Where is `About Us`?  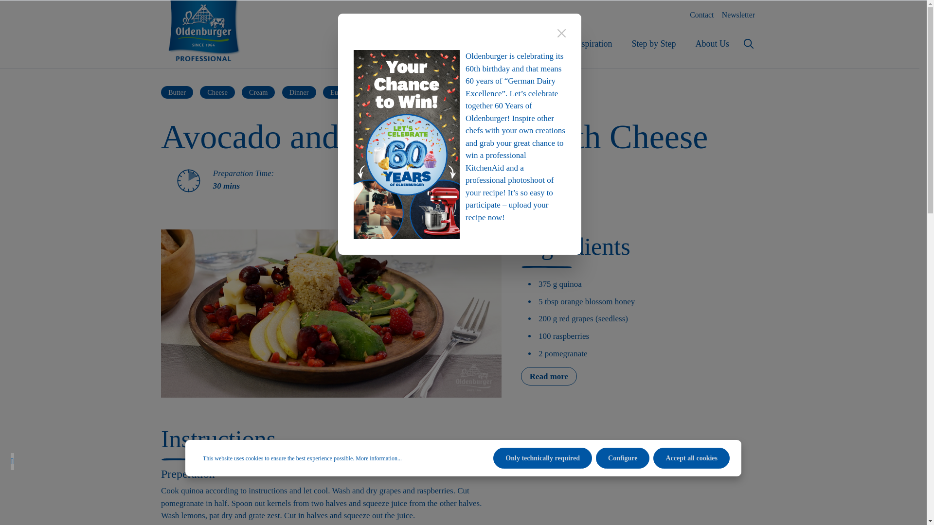
About Us is located at coordinates (712, 44).